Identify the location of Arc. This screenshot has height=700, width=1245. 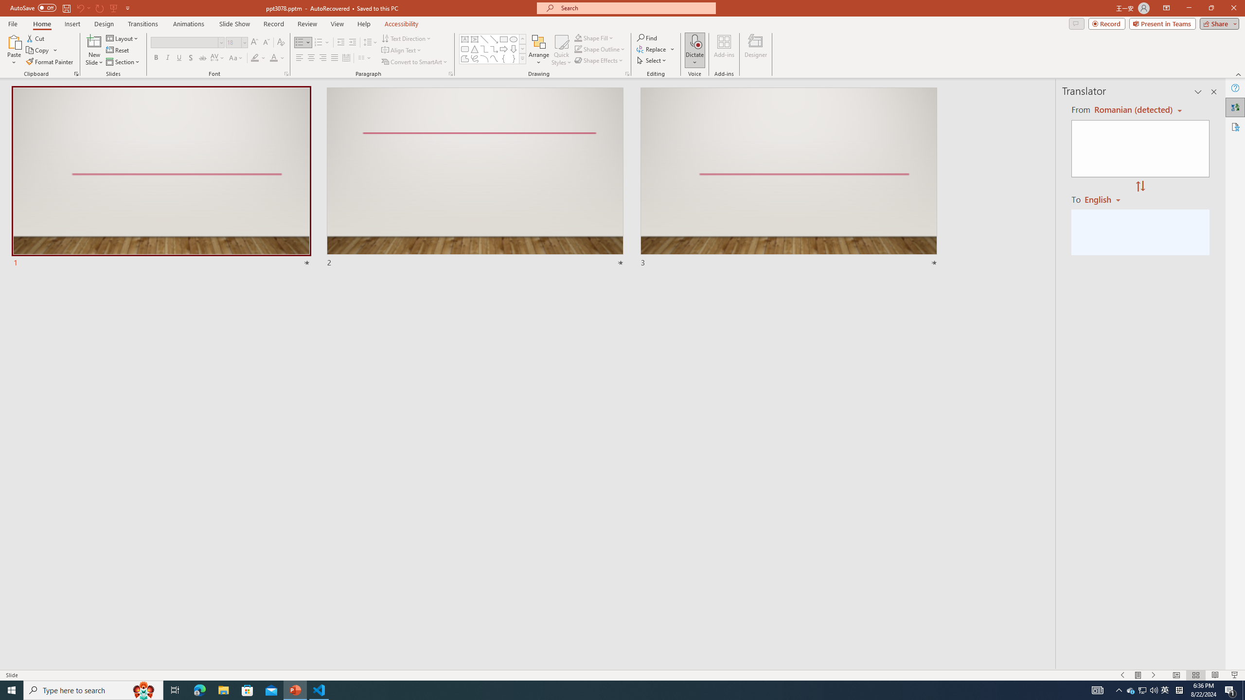
(484, 58).